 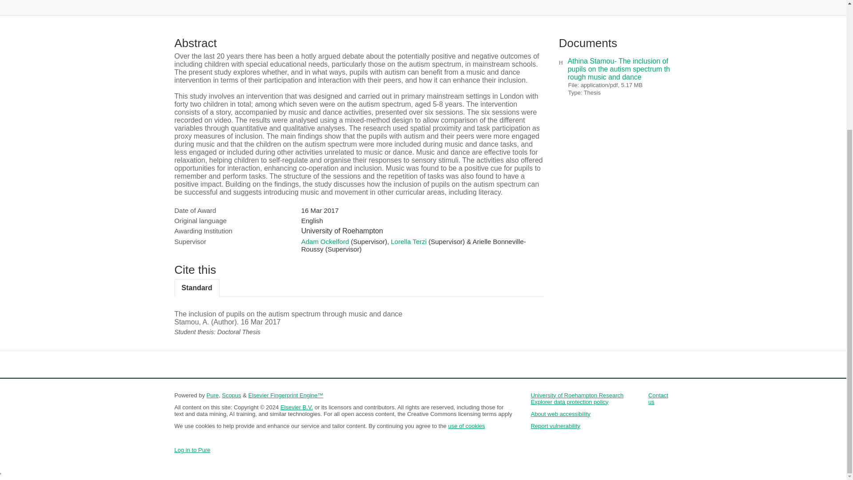 What do you see at coordinates (297, 407) in the screenshot?
I see `Elsevier B.V.` at bounding box center [297, 407].